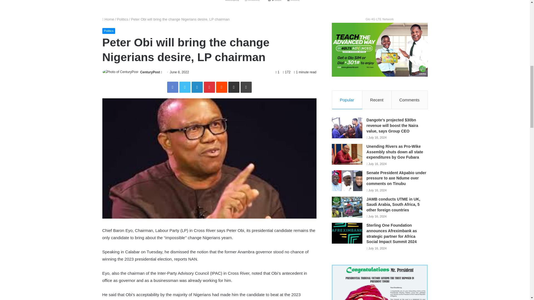  What do you see at coordinates (122, 19) in the screenshot?
I see `Politics` at bounding box center [122, 19].